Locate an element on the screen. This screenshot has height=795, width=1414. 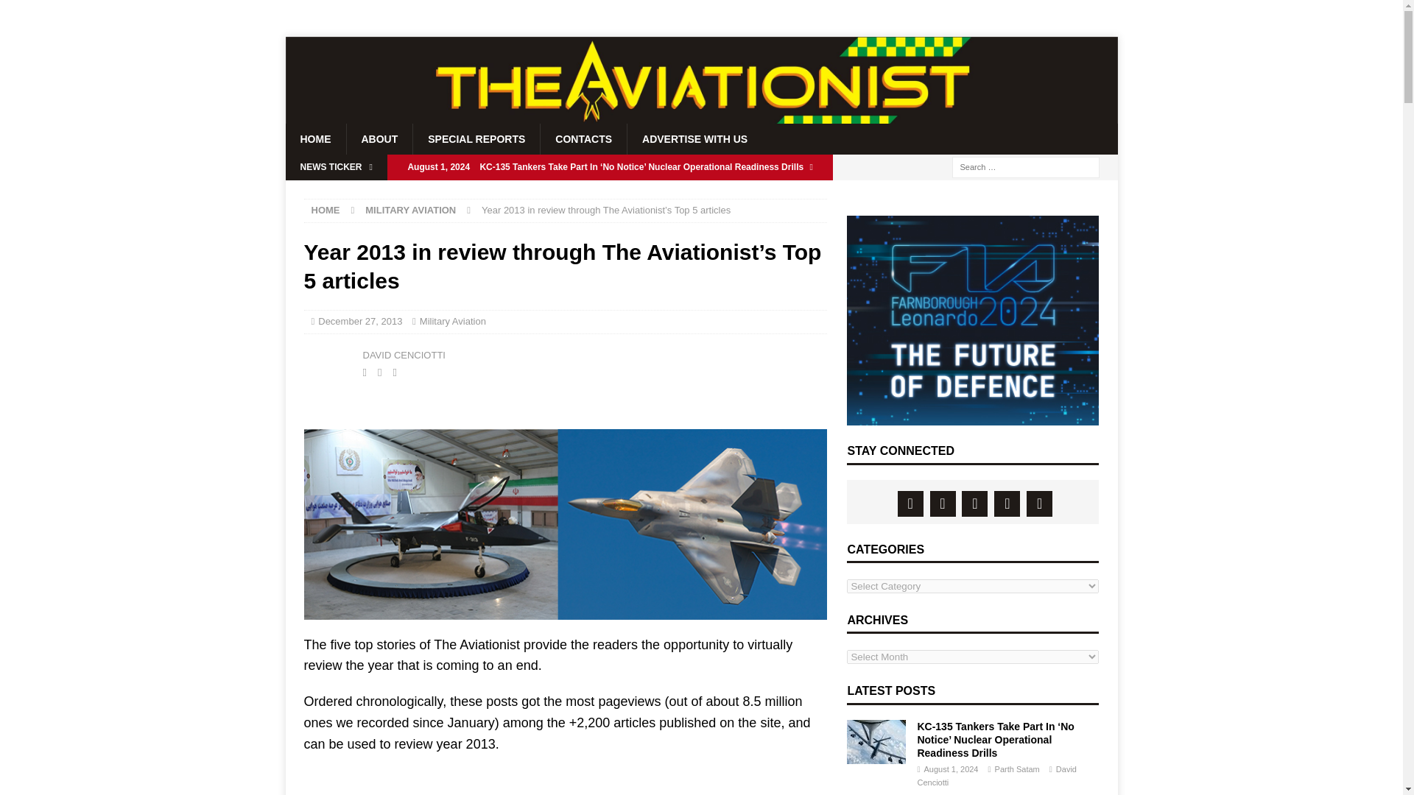
ADVERTISE WITH US is located at coordinates (694, 138).